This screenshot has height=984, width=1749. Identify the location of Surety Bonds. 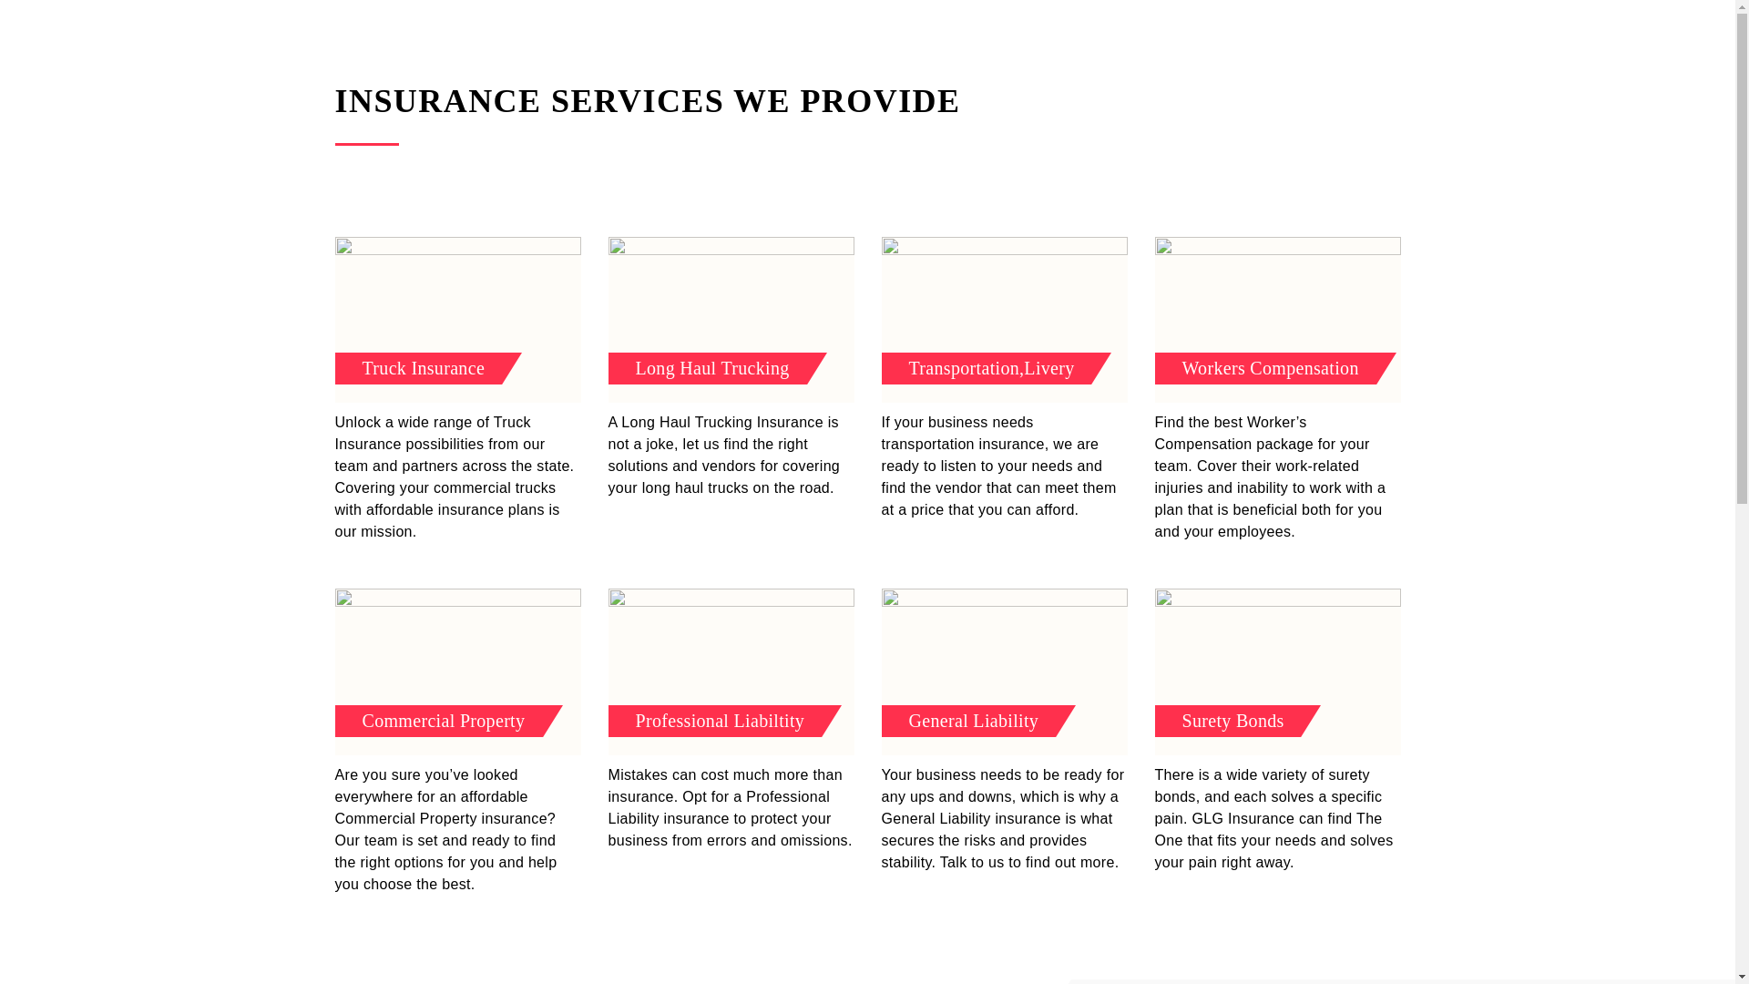
(1277, 671).